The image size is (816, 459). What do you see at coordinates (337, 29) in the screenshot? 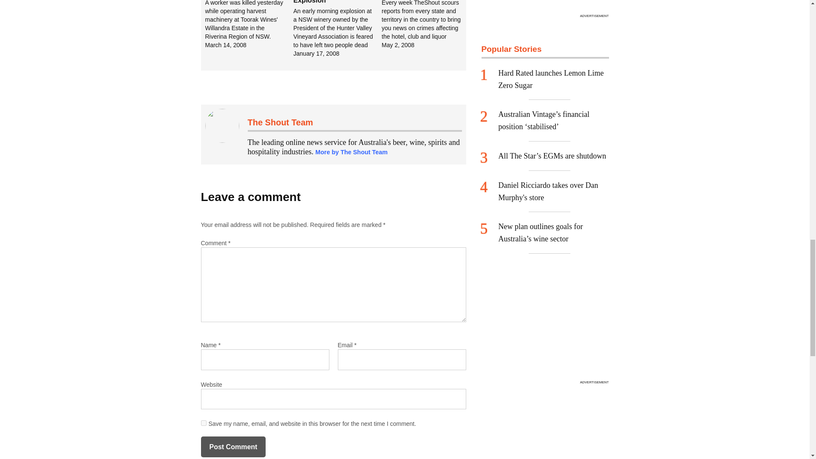
I see `Two Reported Dead in Hunter Valley Vineyard Explosion` at bounding box center [337, 29].